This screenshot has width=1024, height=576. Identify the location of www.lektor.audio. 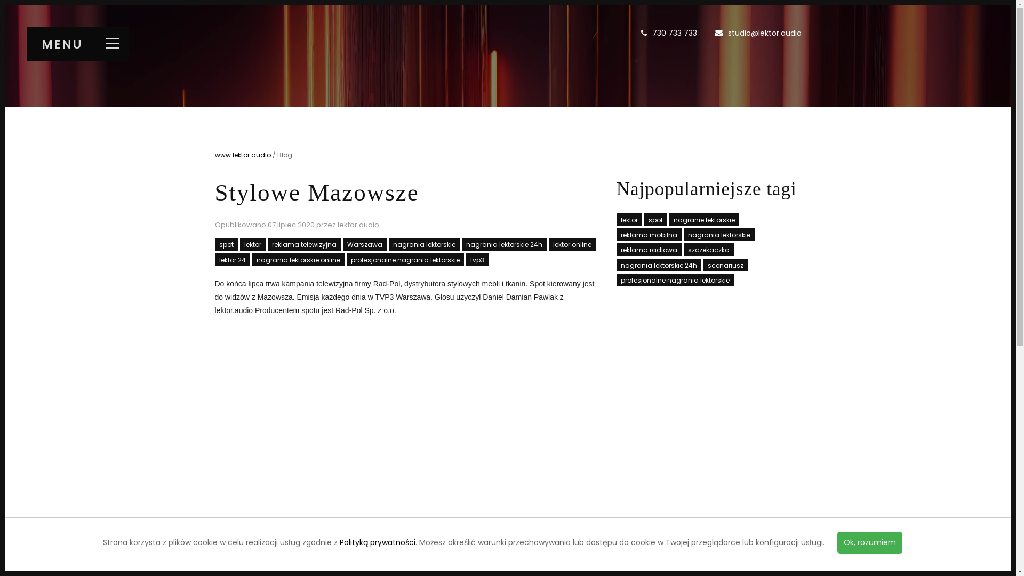
(242, 155).